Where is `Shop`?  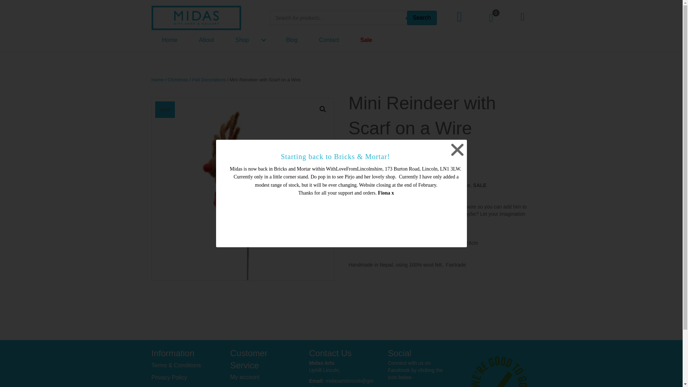
Shop is located at coordinates (250, 39).